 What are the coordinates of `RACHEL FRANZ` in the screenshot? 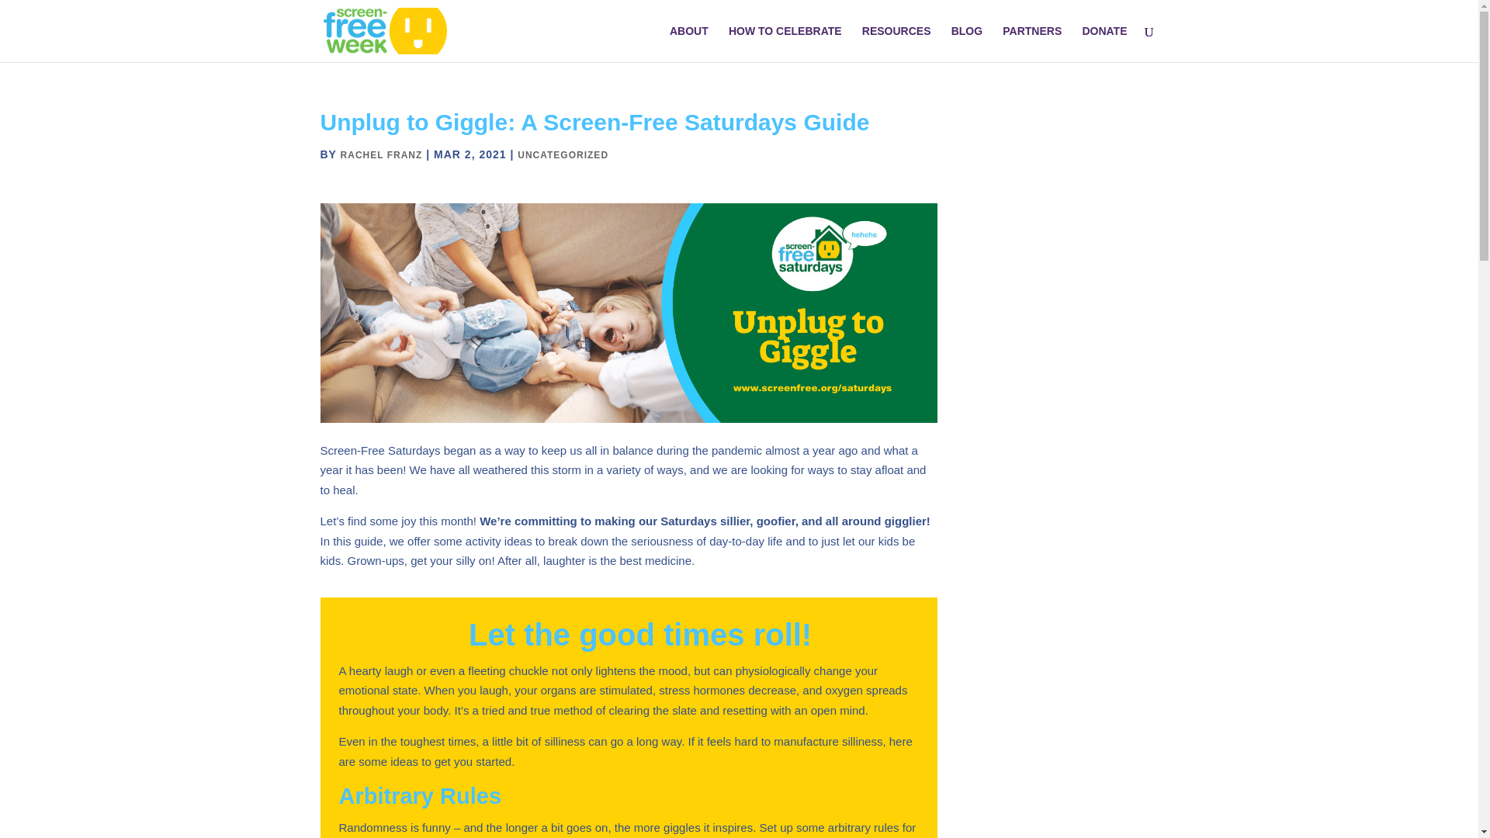 It's located at (382, 155).